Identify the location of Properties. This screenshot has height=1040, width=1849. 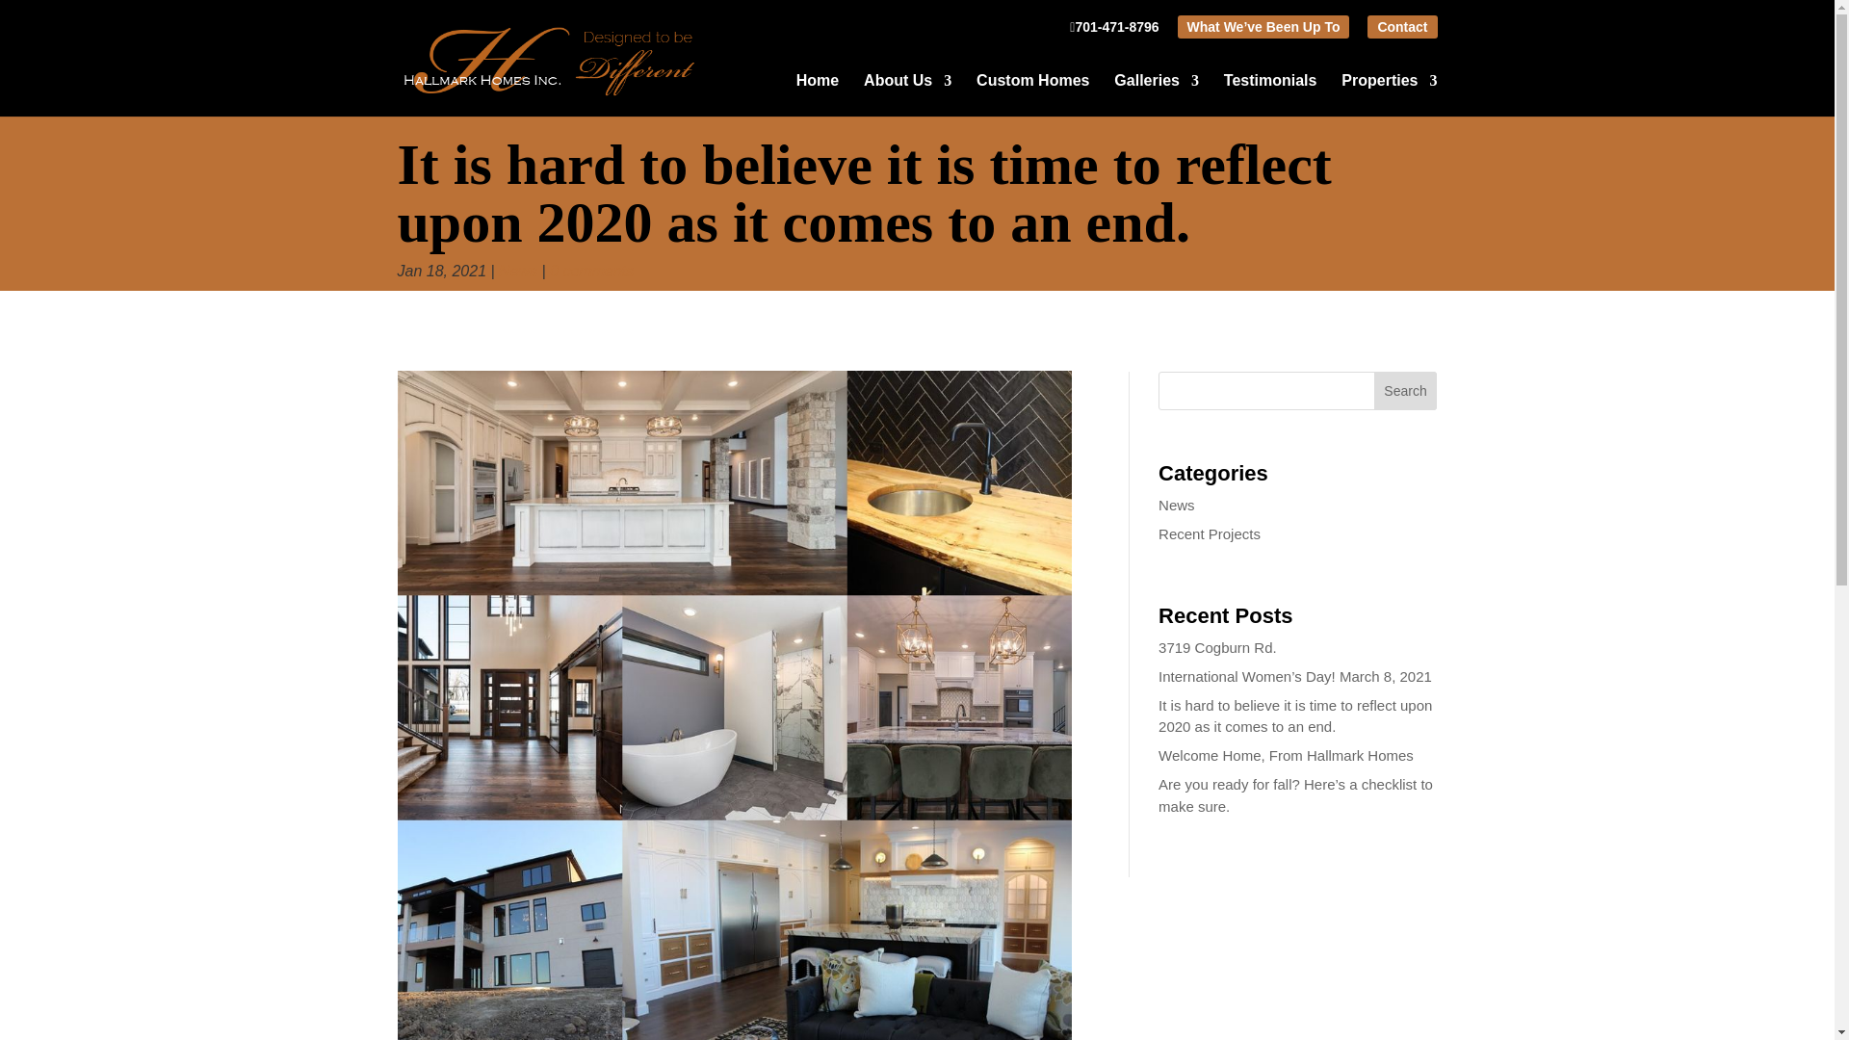
(1389, 93).